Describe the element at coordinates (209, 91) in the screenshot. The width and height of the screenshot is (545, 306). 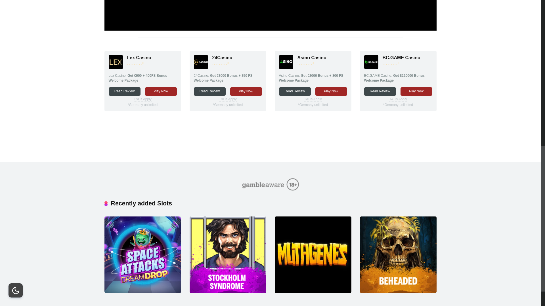
I see `Read Review` at that location.